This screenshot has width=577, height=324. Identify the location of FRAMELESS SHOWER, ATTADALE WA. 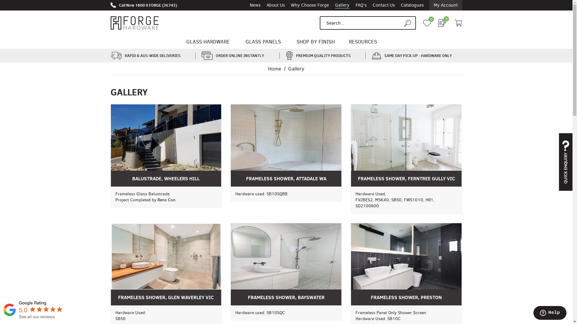
(286, 145).